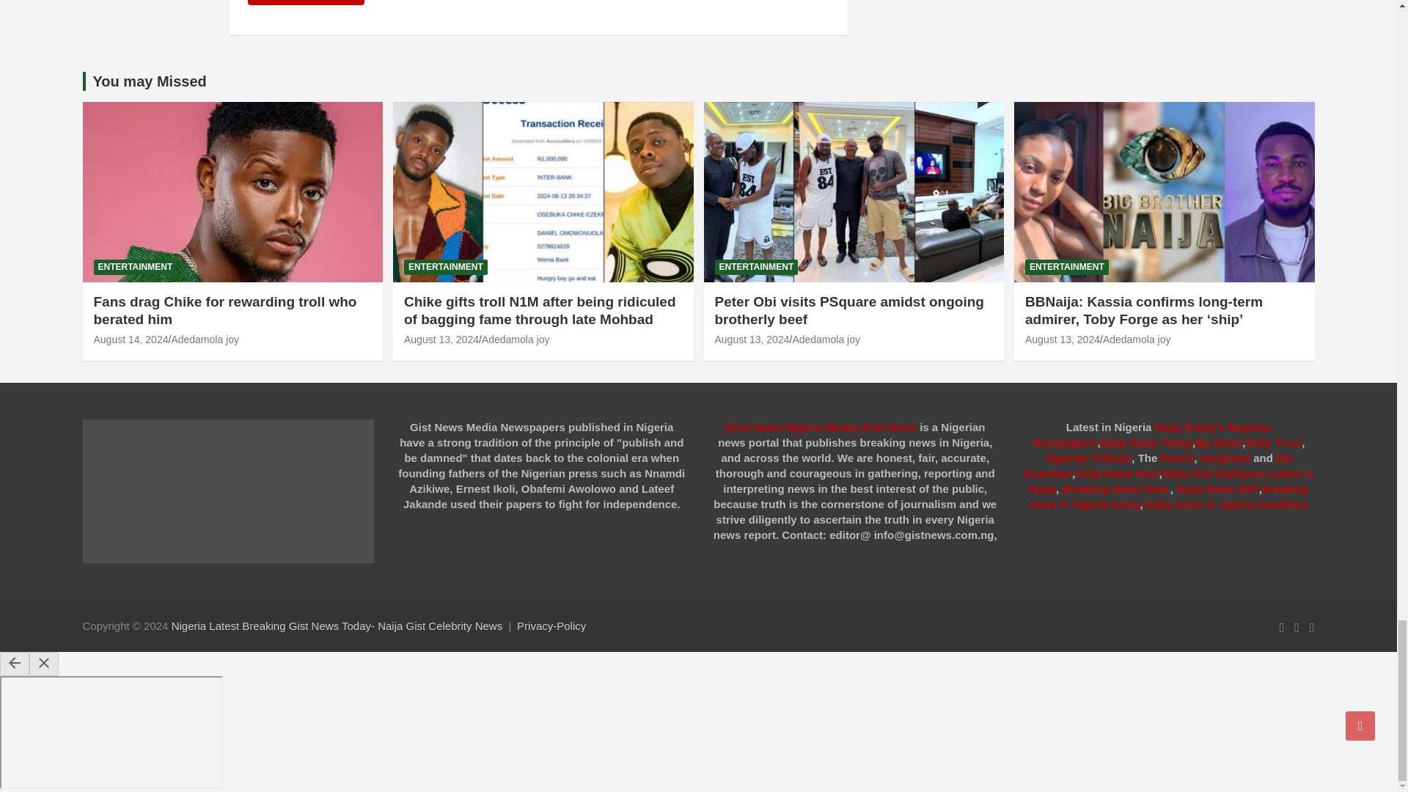  I want to click on Post Comment, so click(306, 2).